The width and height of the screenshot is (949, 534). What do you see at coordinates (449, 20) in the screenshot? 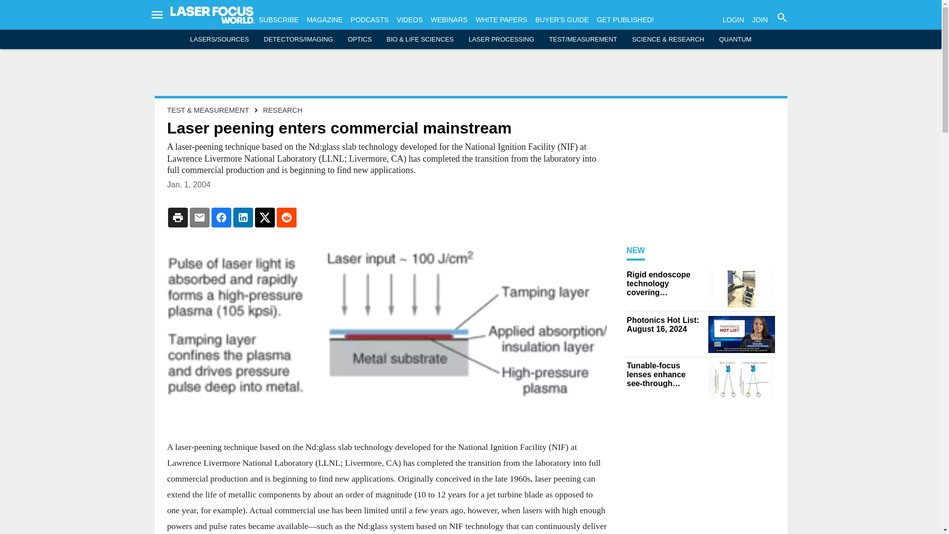
I see `WEBINARS` at bounding box center [449, 20].